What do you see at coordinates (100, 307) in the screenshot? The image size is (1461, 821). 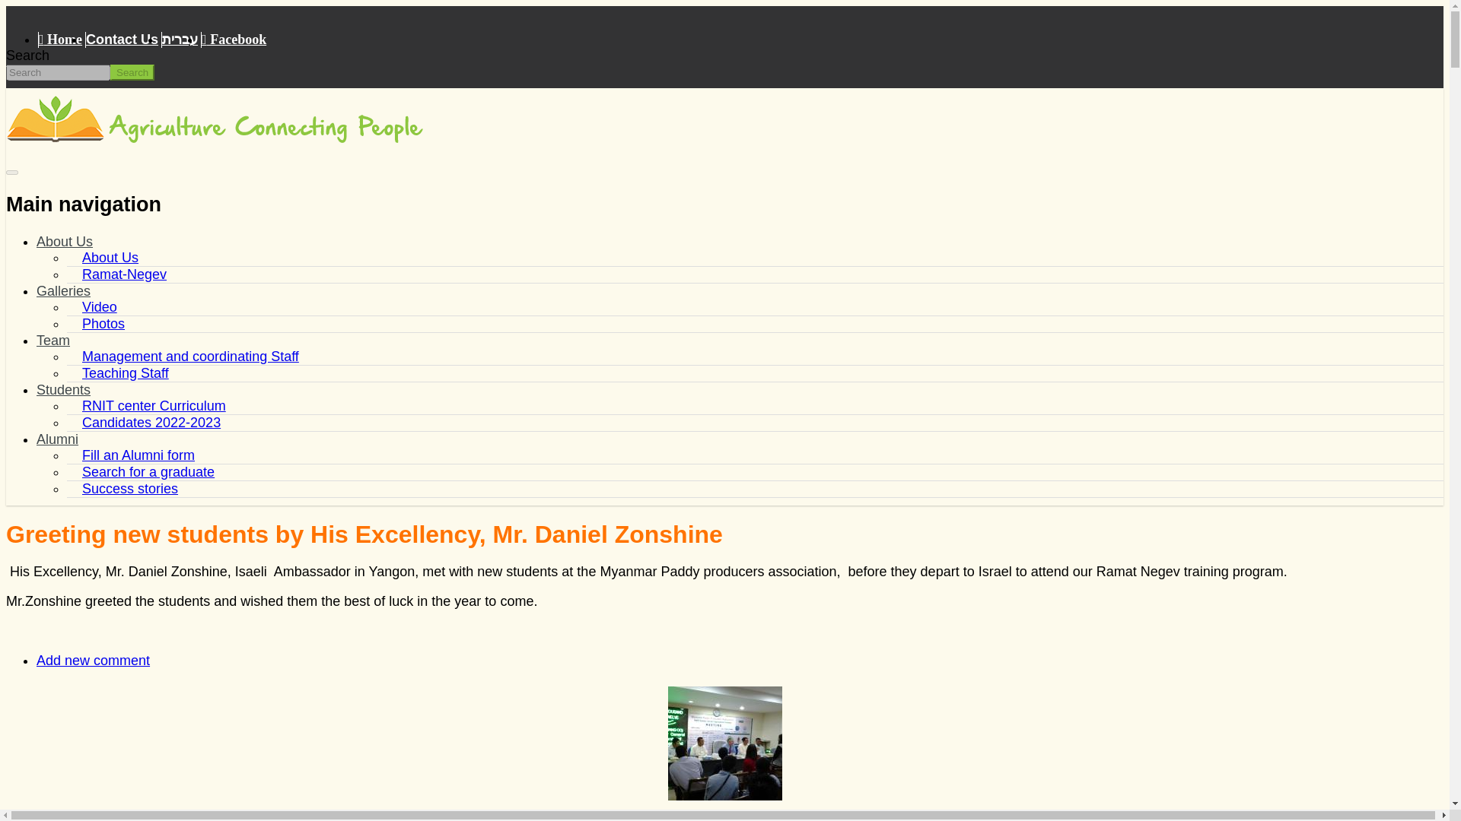 I see `Video` at bounding box center [100, 307].